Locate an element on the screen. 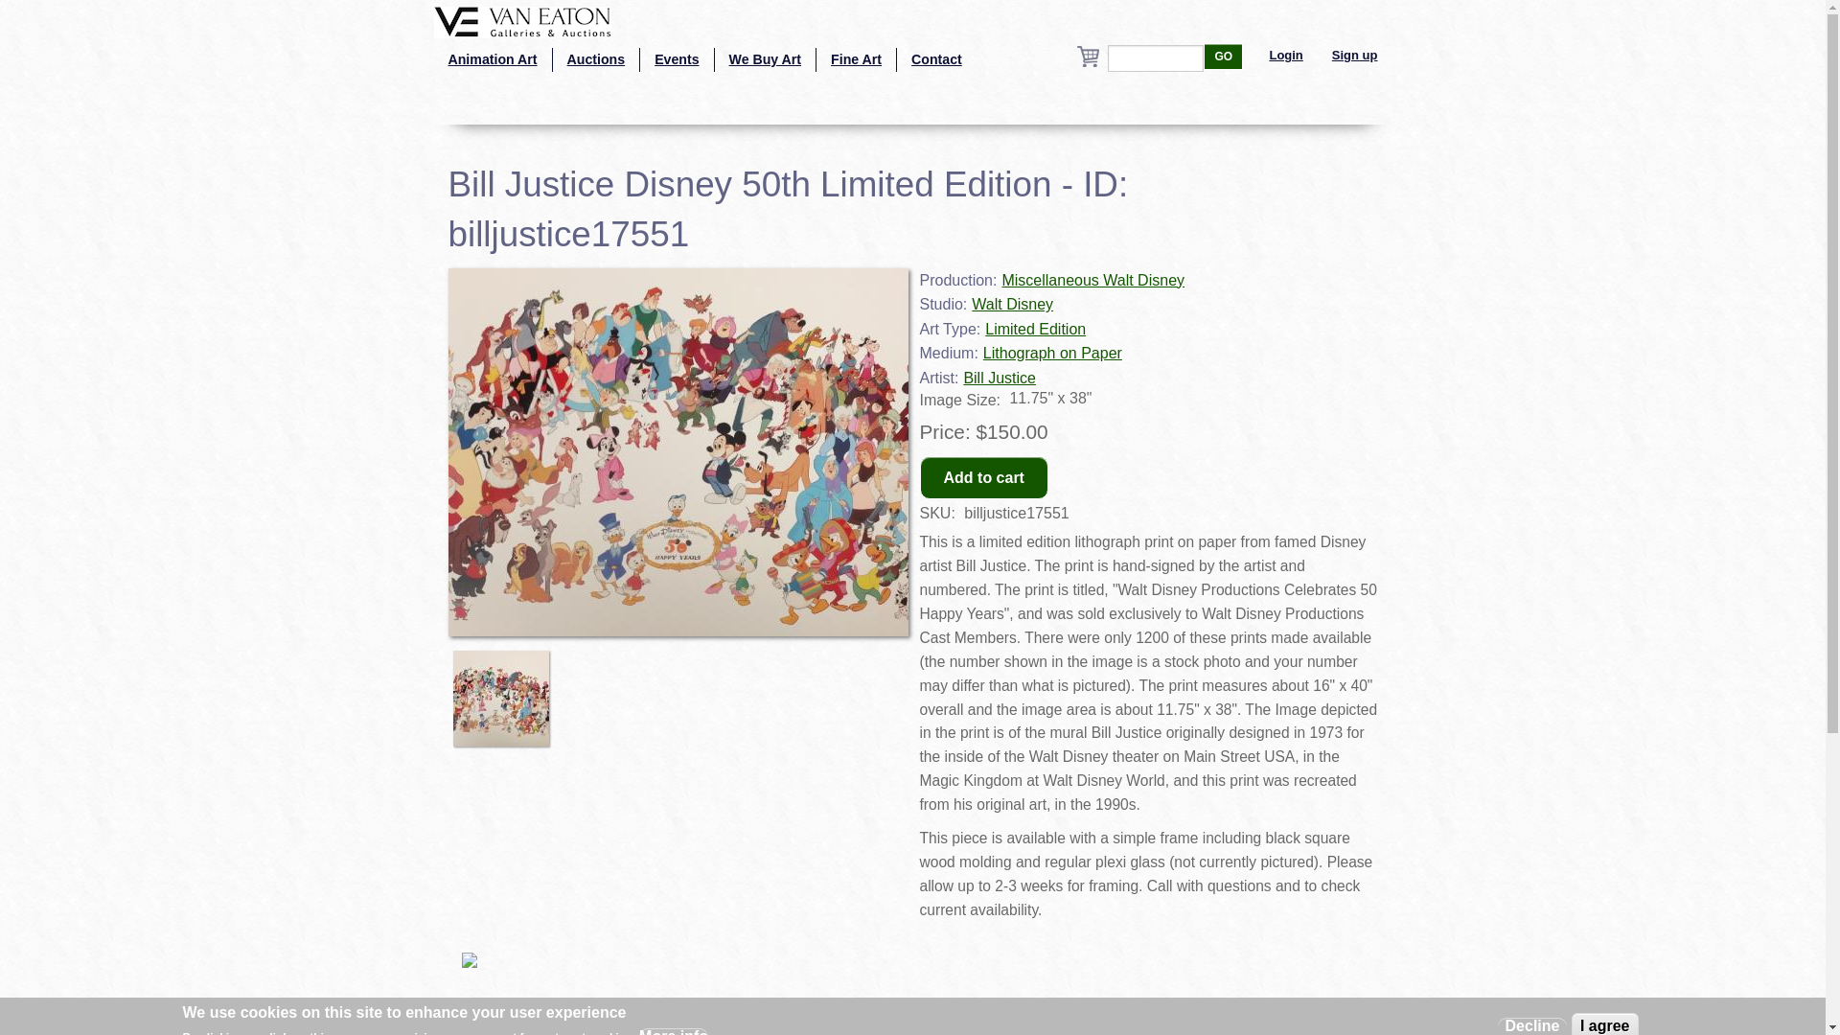 The image size is (1840, 1035). Bill Justice is located at coordinates (999, 378).